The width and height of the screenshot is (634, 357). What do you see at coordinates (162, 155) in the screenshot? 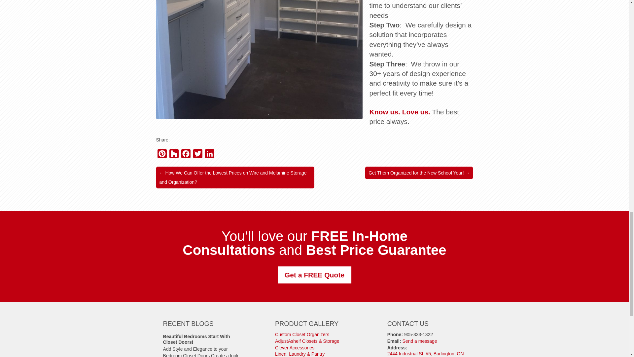
I see `Pinterest` at bounding box center [162, 155].